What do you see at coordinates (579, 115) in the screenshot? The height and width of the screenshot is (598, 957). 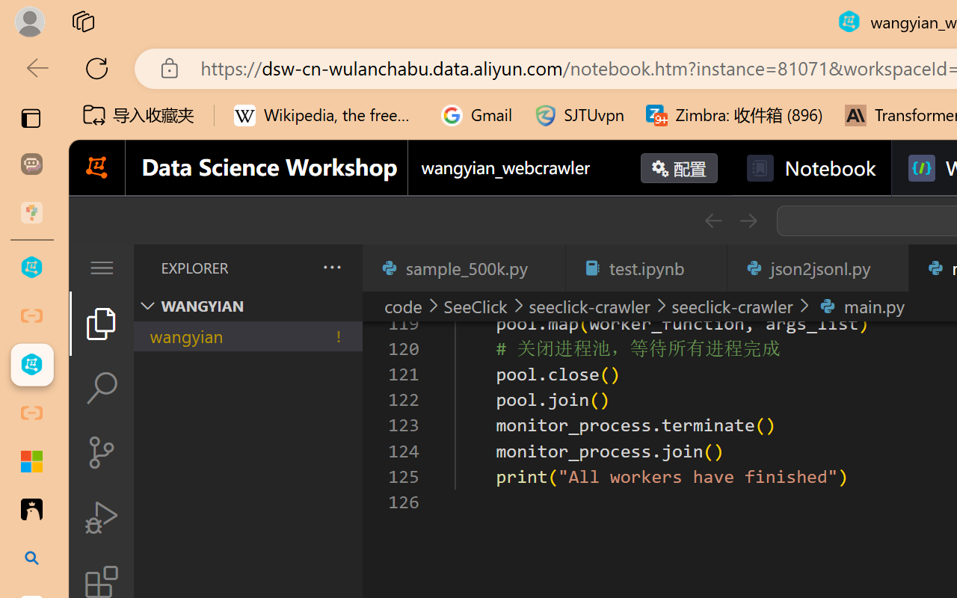 I see `SJTUvpn` at bounding box center [579, 115].